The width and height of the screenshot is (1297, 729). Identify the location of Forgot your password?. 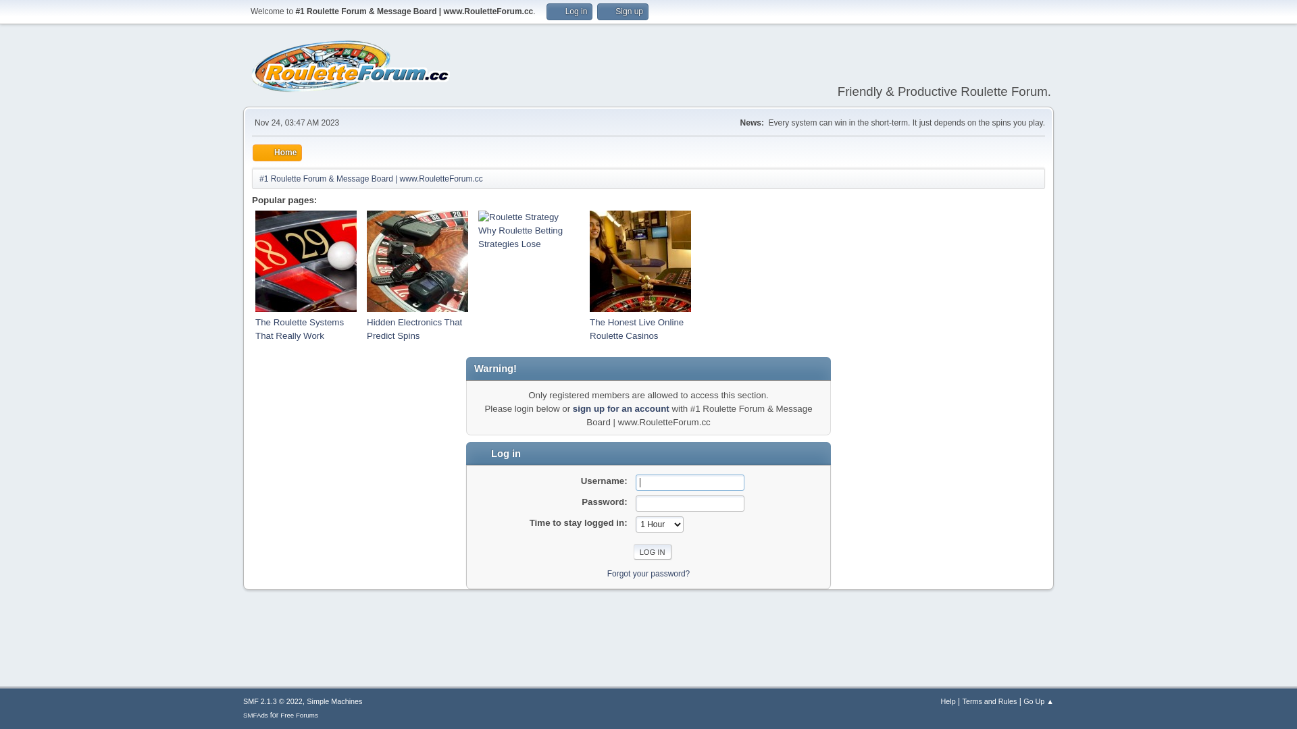
(648, 573).